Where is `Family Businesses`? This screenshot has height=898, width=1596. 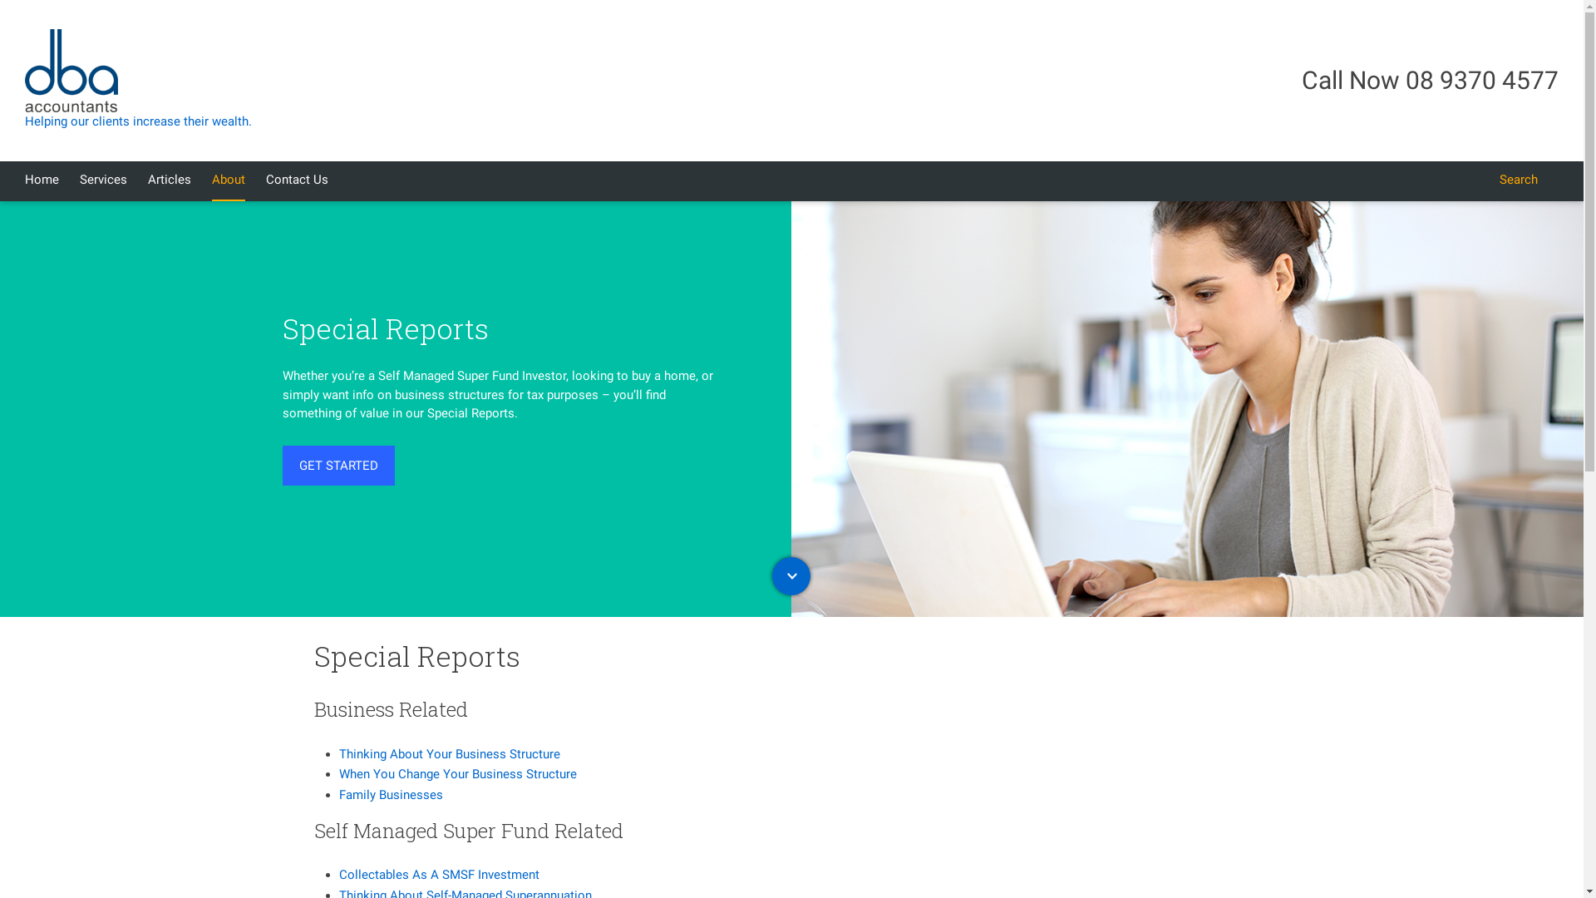 Family Businesses is located at coordinates (391, 795).